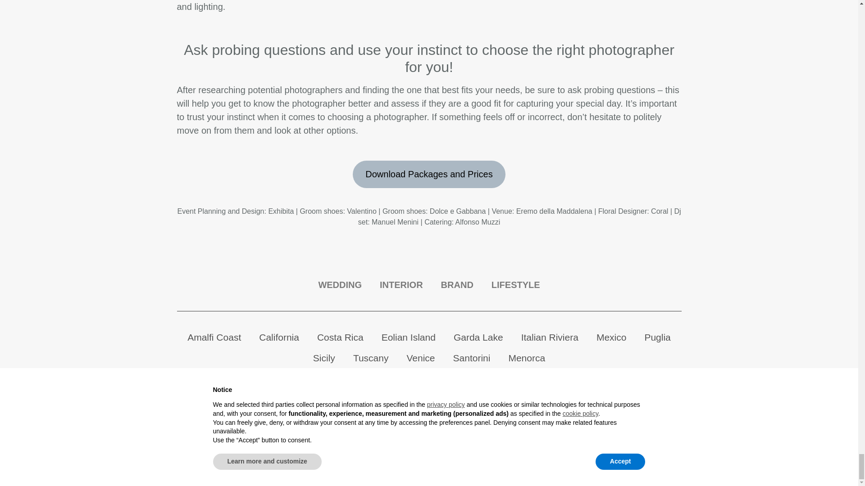 This screenshot has height=486, width=865. I want to click on Coral, so click(660, 211).